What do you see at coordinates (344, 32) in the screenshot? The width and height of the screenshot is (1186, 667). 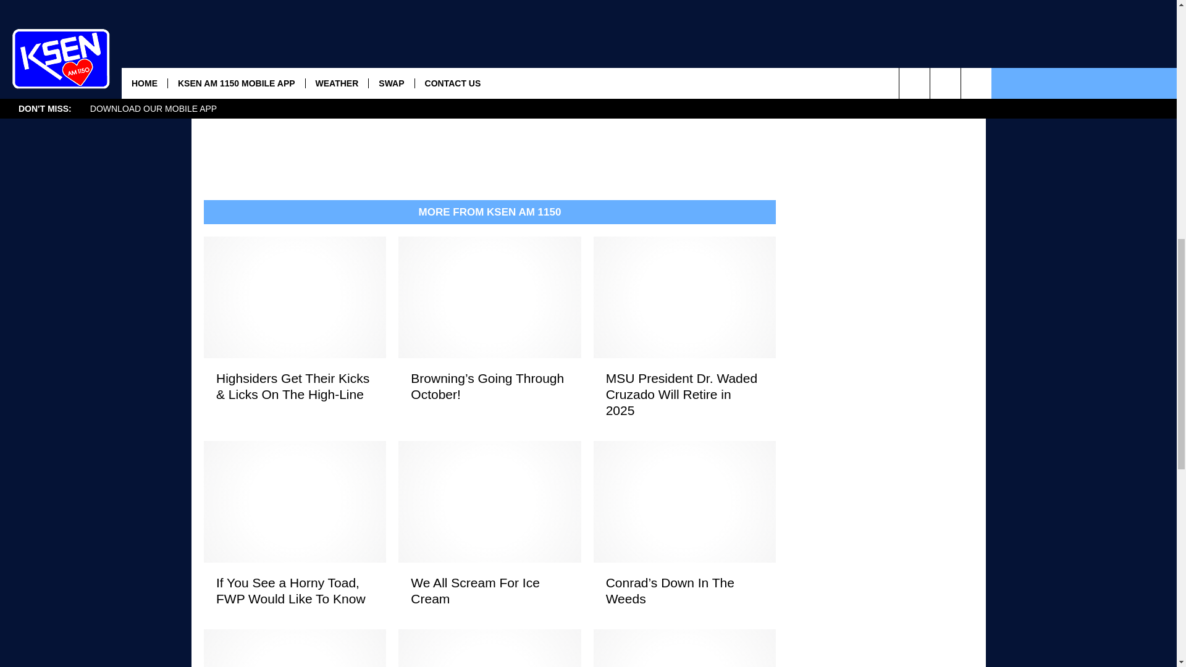 I see `Ag Appreciation` at bounding box center [344, 32].